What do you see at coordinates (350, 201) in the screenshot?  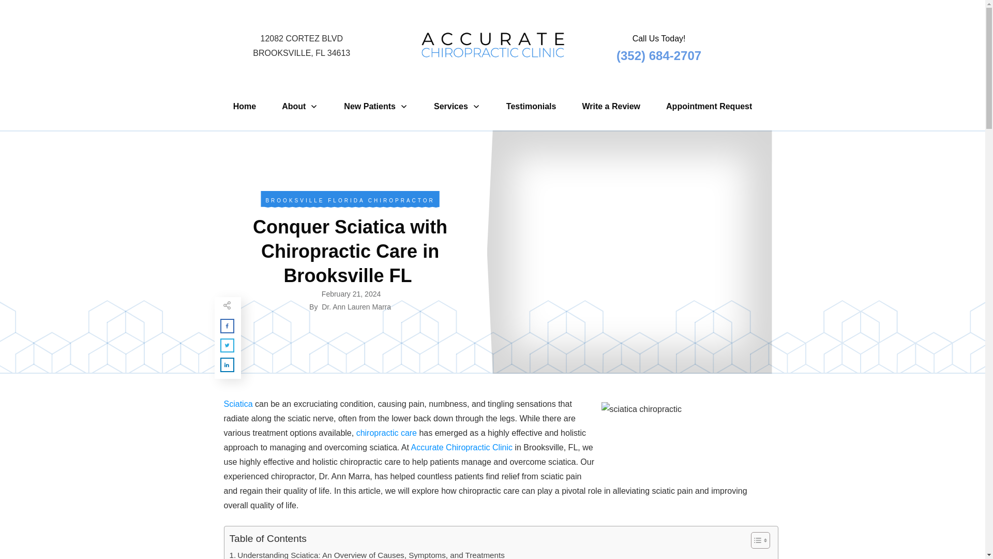 I see `Brooksville Florida Chiropractor` at bounding box center [350, 201].